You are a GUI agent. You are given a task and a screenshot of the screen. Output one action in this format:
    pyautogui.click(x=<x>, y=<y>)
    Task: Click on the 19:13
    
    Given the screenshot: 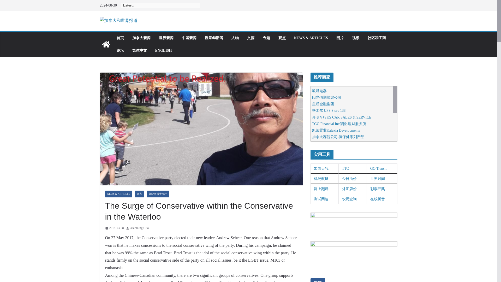 What is the action you would take?
    pyautogui.click(x=114, y=228)
    